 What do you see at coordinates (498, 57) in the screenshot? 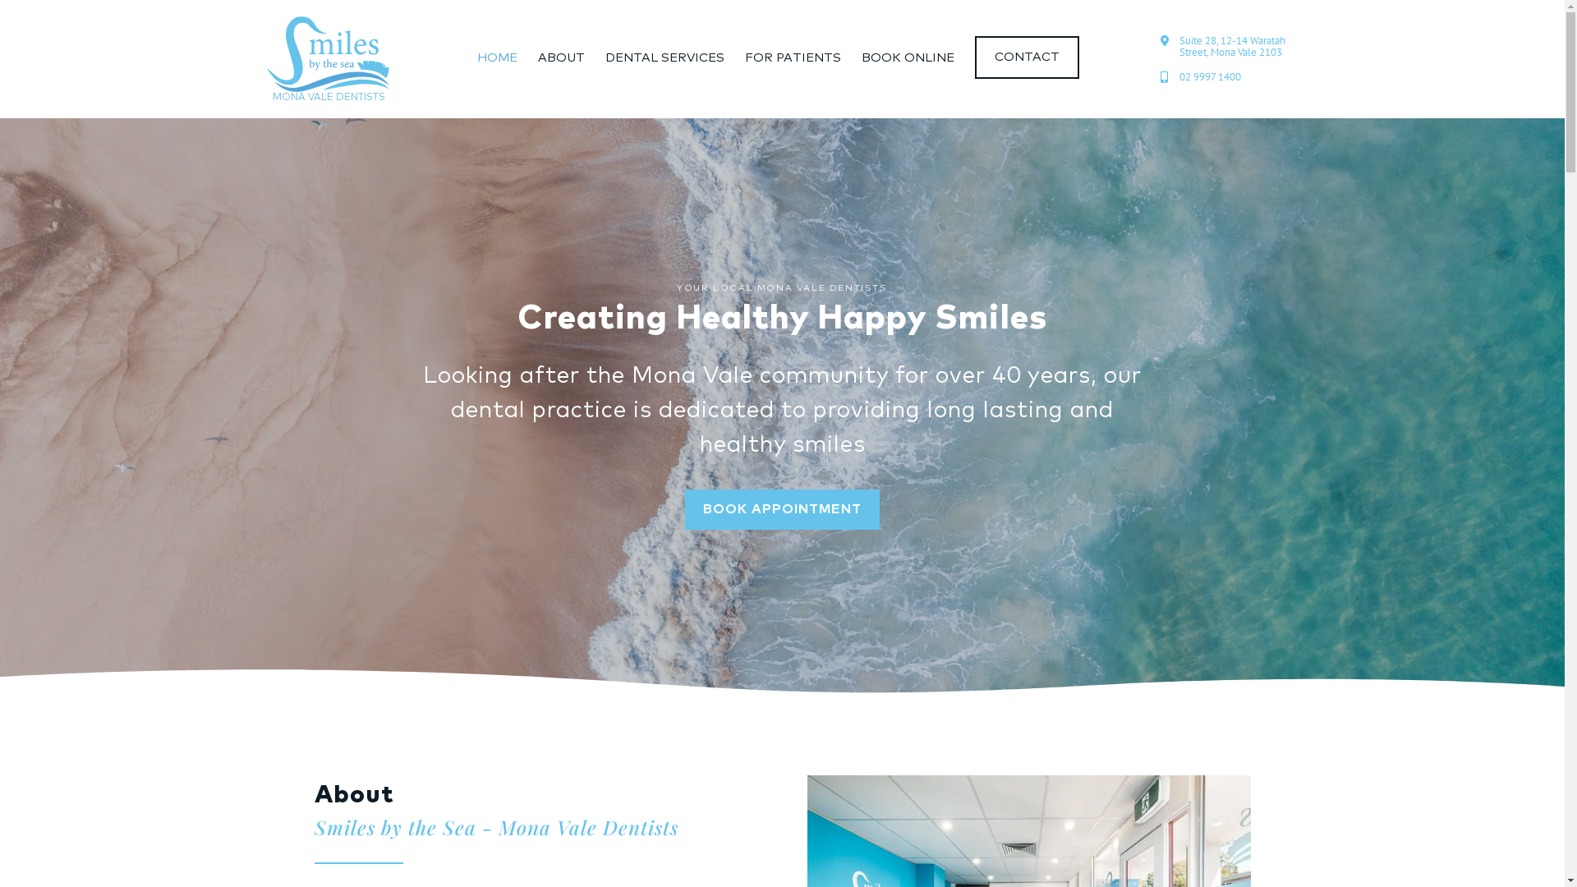
I see `HOME` at bounding box center [498, 57].